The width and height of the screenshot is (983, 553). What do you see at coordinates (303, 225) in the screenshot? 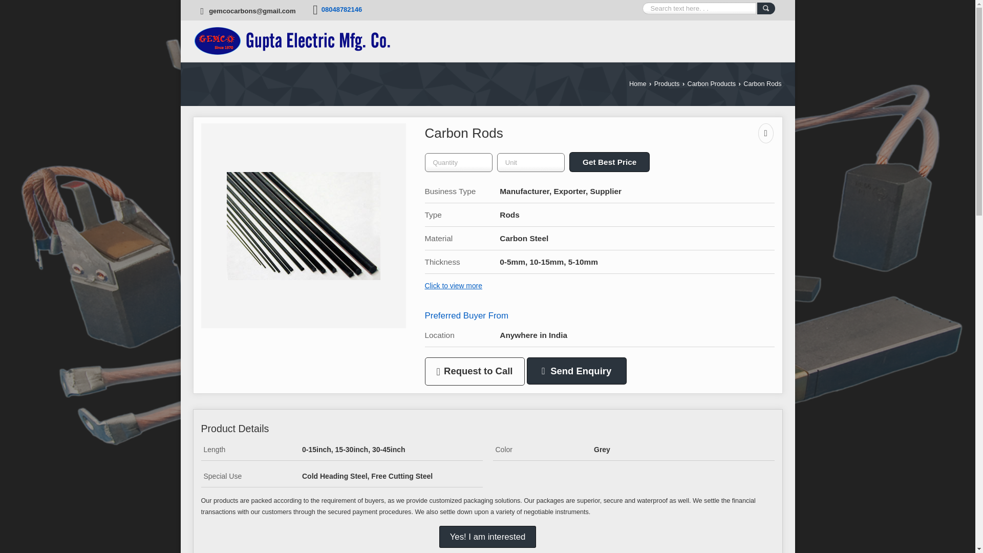
I see `Carbon Rods` at bounding box center [303, 225].